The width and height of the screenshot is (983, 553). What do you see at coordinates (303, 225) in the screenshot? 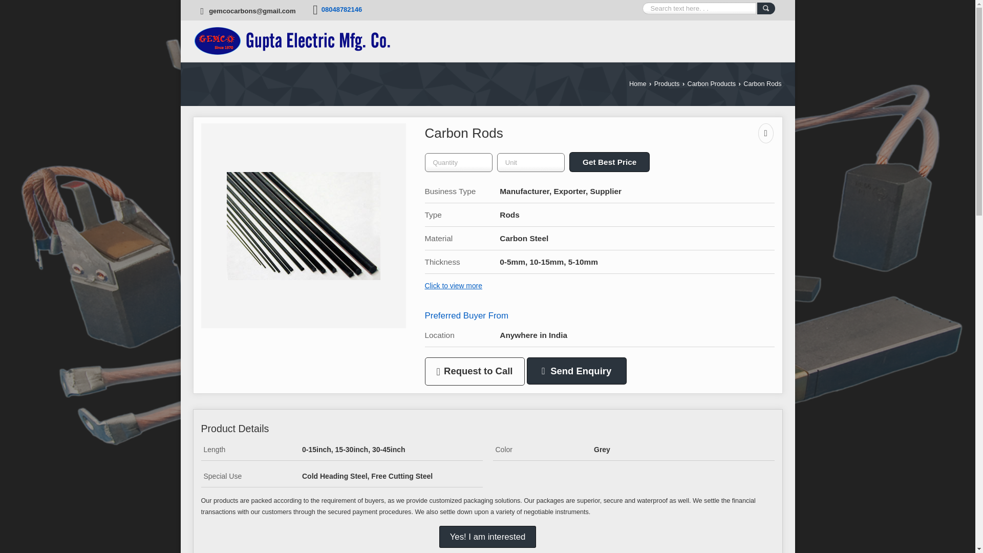
I see `Carbon Rods` at bounding box center [303, 225].